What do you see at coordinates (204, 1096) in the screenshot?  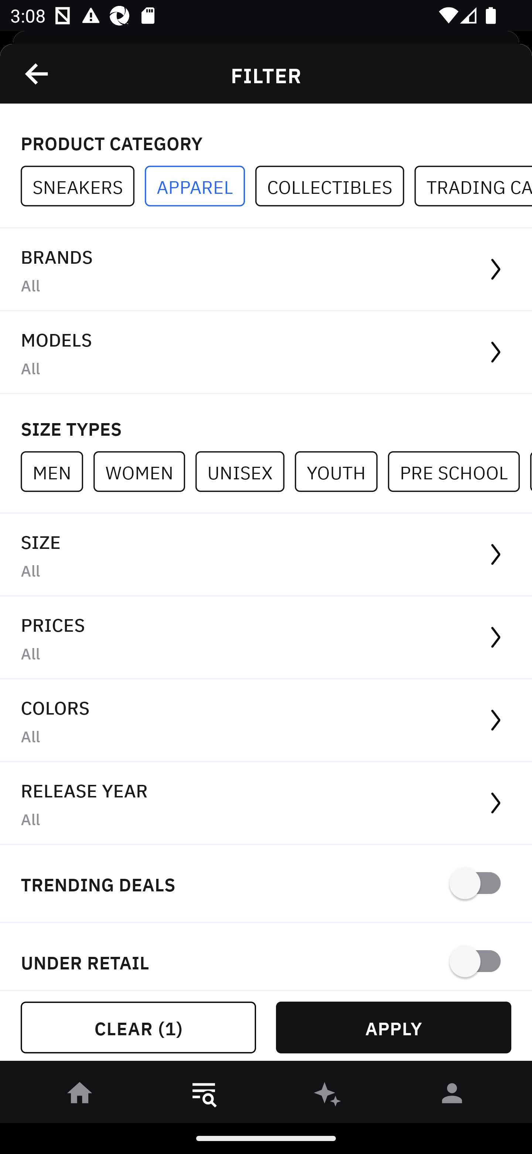 I see `󱎸` at bounding box center [204, 1096].